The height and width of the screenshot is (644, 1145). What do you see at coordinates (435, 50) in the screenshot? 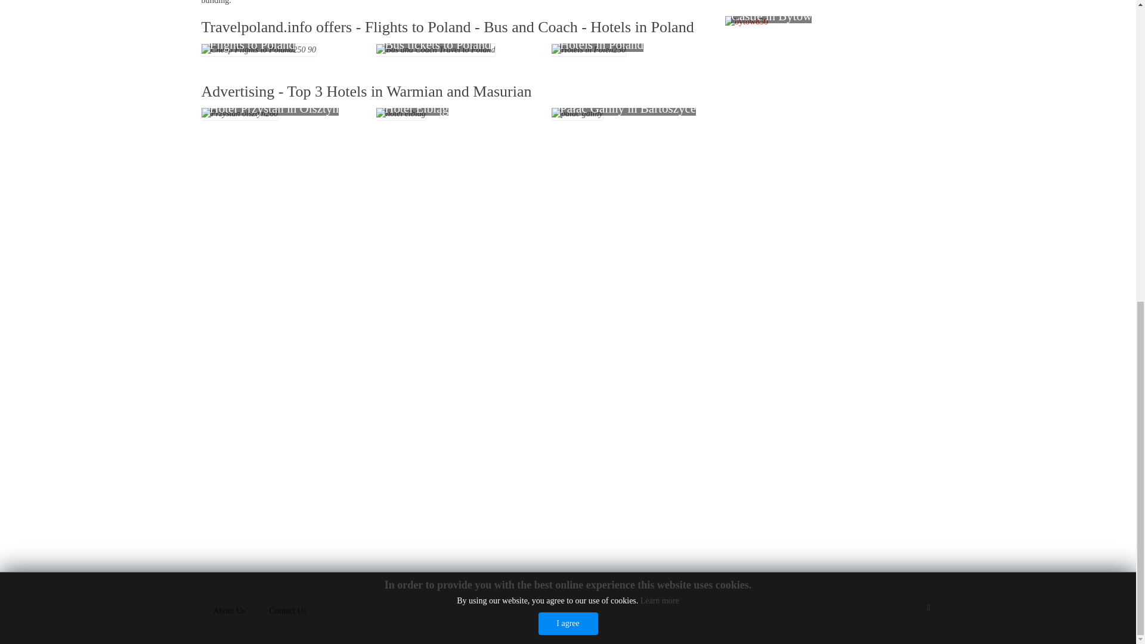
I see `Bus tickets to Poland` at bounding box center [435, 50].